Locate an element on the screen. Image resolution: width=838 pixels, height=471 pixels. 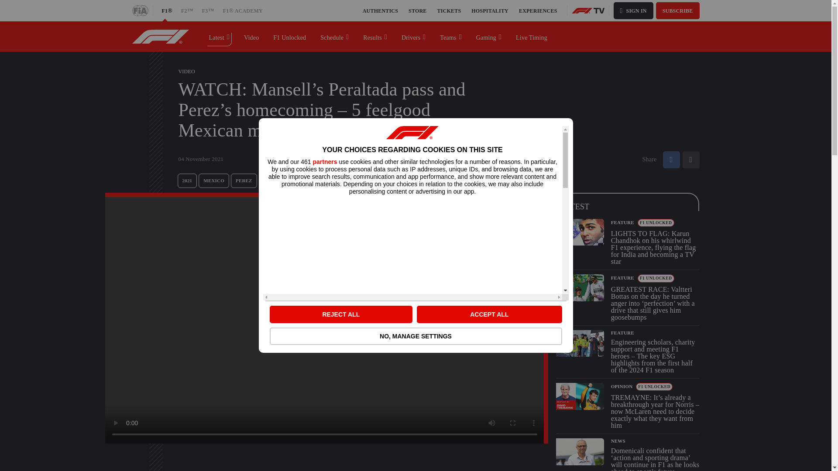
EXPERIENCES is located at coordinates (538, 10).